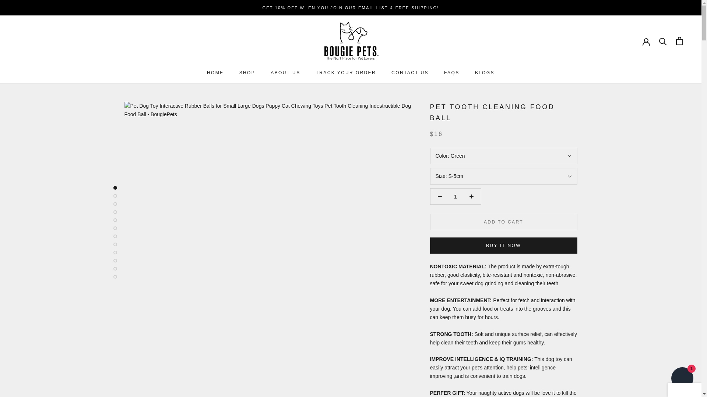 This screenshot has width=707, height=397. What do you see at coordinates (410, 73) in the screenshot?
I see `SHOP` at bounding box center [410, 73].